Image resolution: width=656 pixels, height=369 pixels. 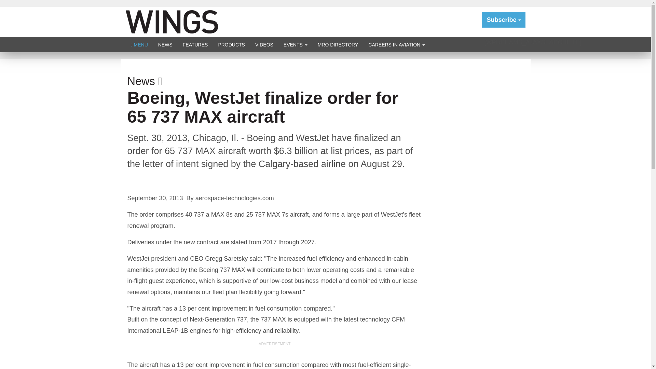 What do you see at coordinates (397, 44) in the screenshot?
I see `CAREERS IN AVIATION` at bounding box center [397, 44].